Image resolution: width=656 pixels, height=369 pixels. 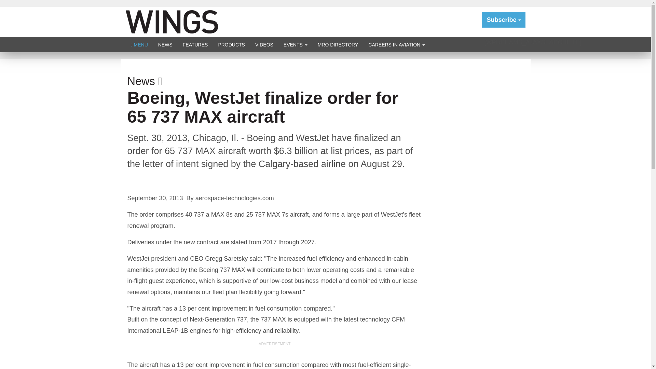 What do you see at coordinates (397, 44) in the screenshot?
I see `CAREERS IN AVIATION` at bounding box center [397, 44].